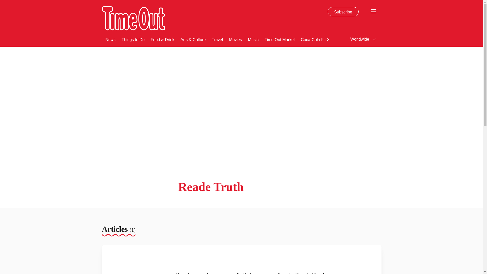 Image resolution: width=487 pixels, height=274 pixels. I want to click on Movies, so click(235, 39).